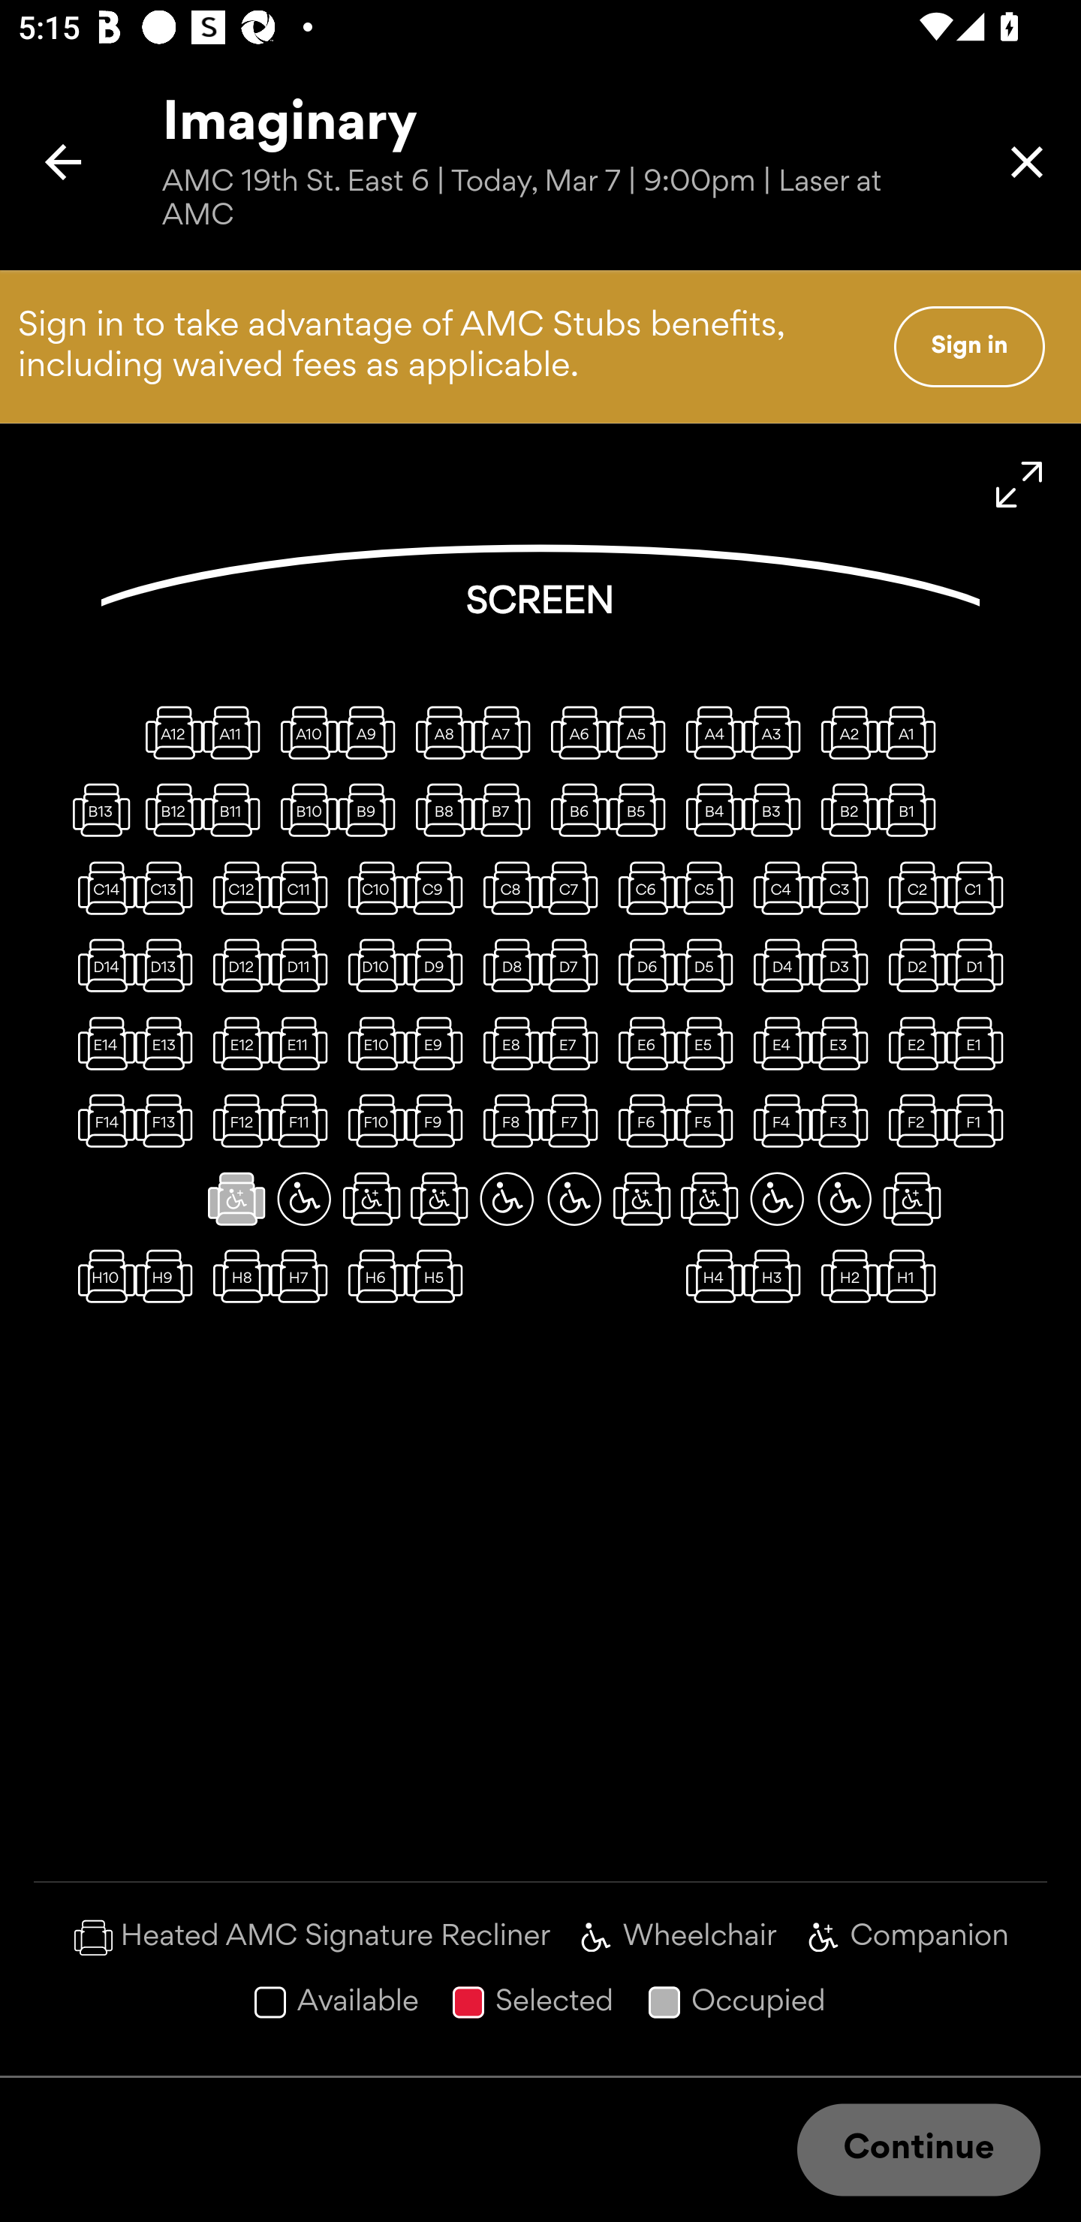 The image size is (1081, 2222). What do you see at coordinates (371, 1121) in the screenshot?
I see `F10, Regular seat, available` at bounding box center [371, 1121].